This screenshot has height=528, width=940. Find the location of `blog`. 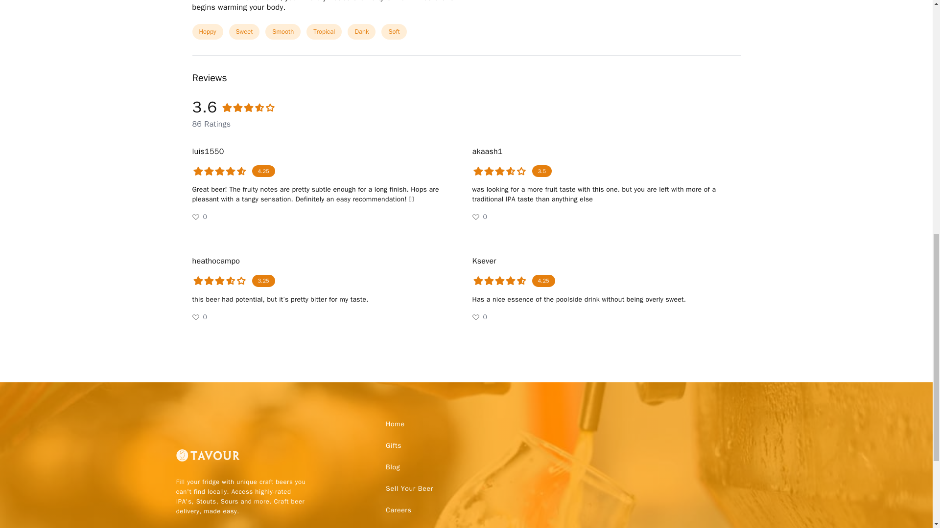

blog is located at coordinates (393, 467).